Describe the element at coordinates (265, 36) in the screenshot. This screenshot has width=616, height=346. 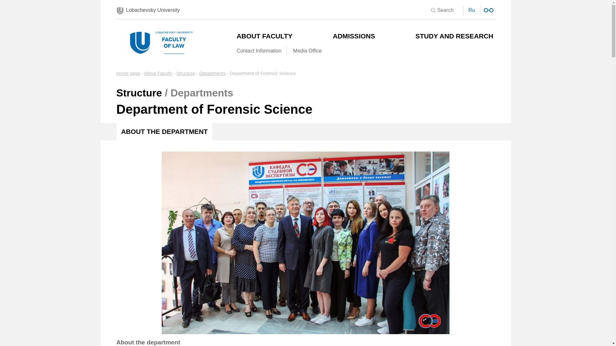
I see `ABOUT FACULTY` at that location.